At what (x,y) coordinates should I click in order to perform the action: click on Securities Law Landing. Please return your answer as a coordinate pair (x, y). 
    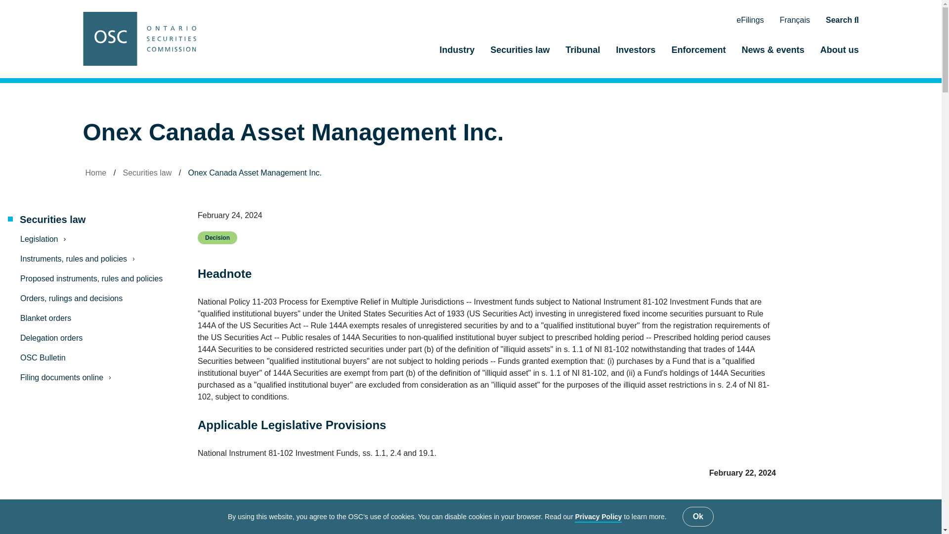
    Looking at the image, I should click on (520, 54).